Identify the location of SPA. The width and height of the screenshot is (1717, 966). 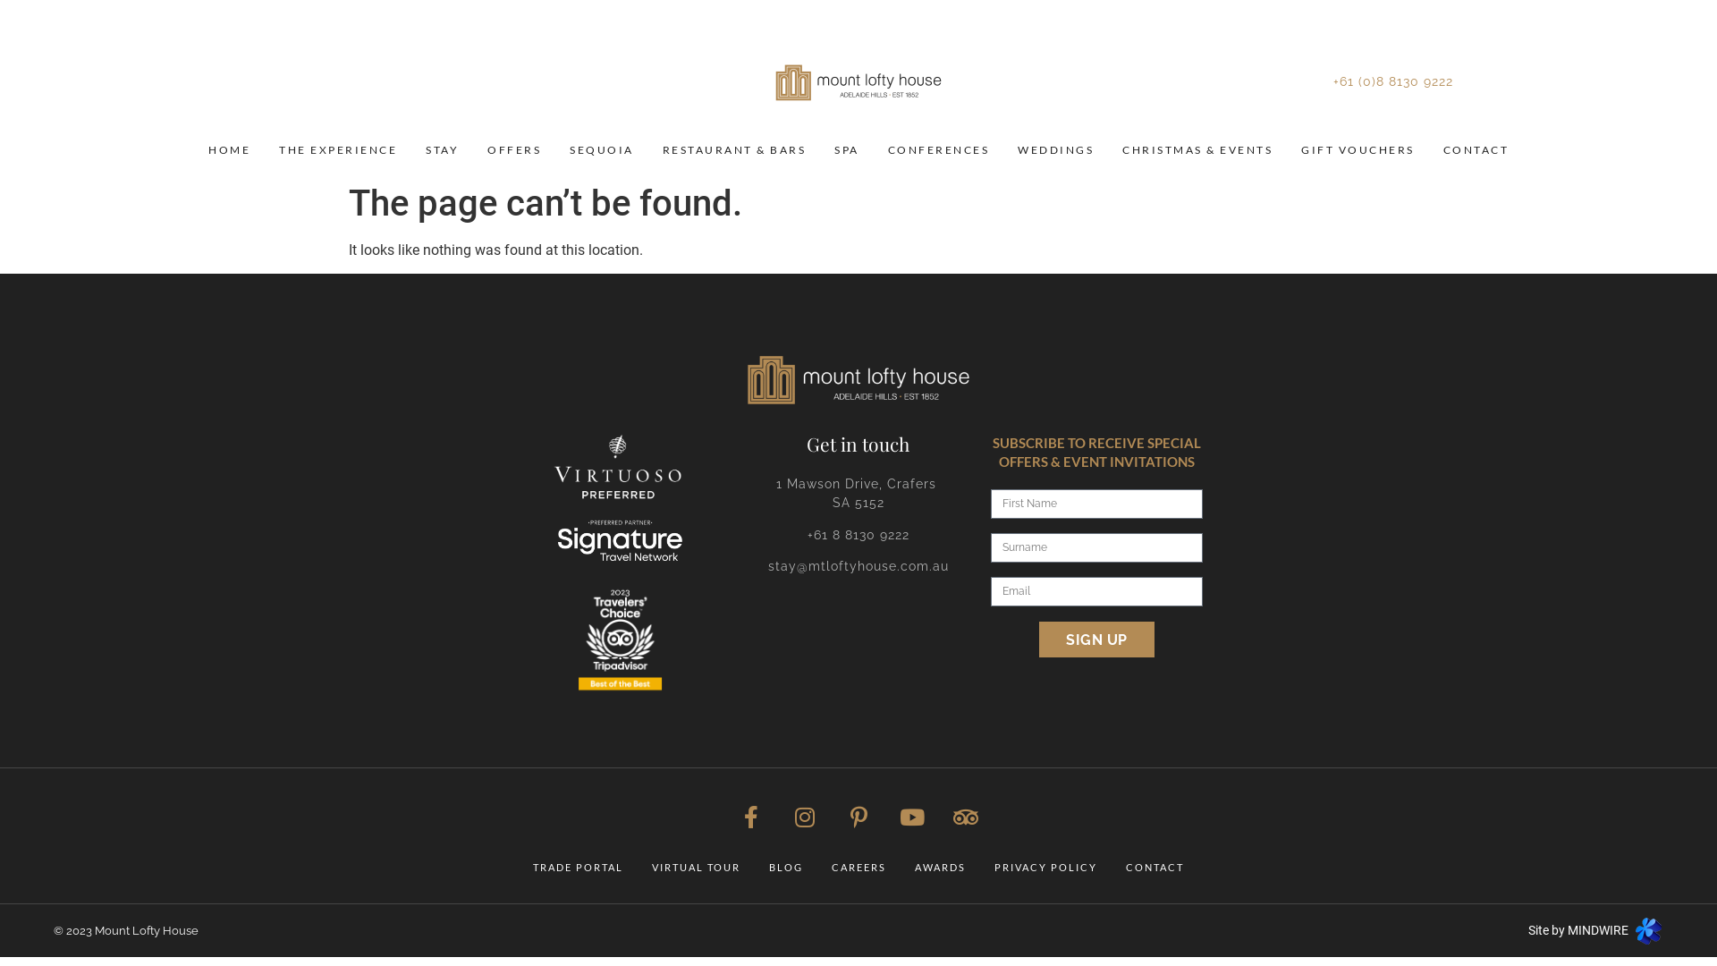
(847, 149).